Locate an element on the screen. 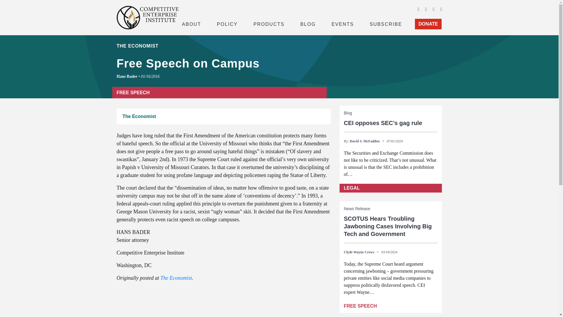 The image size is (563, 317). POLICY is located at coordinates (227, 23).